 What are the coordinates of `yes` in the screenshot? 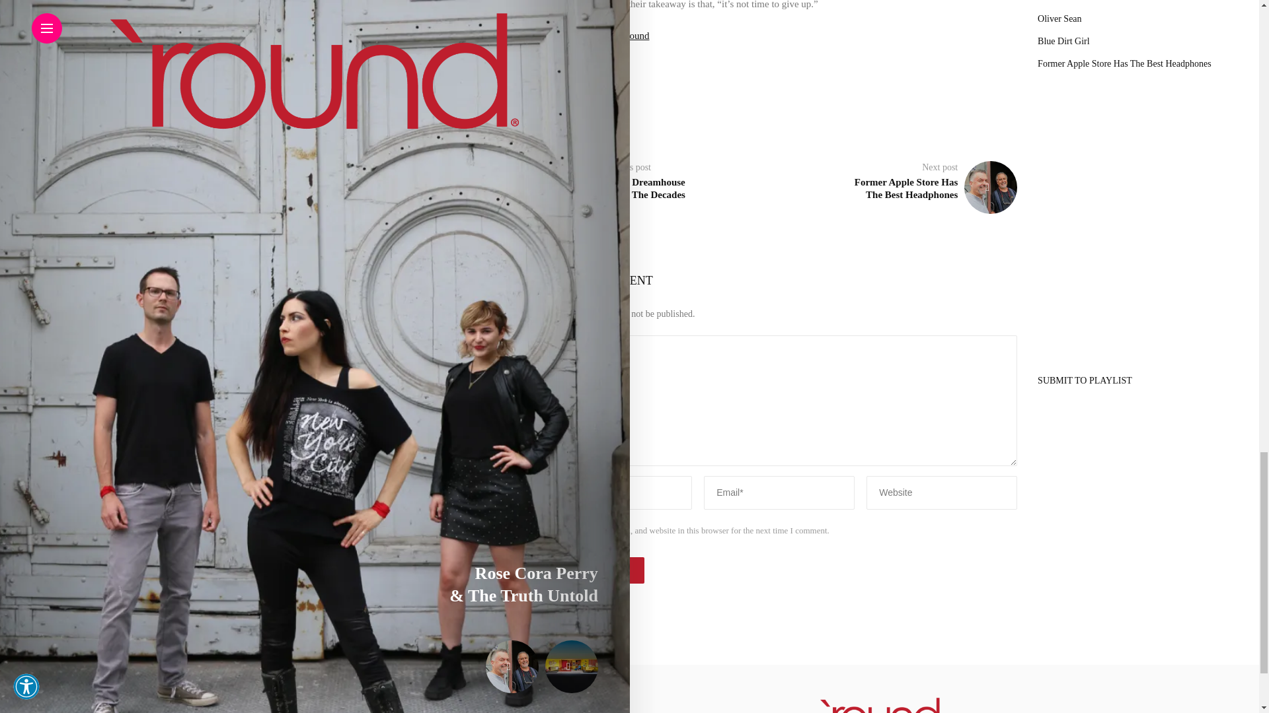 It's located at (547, 531).